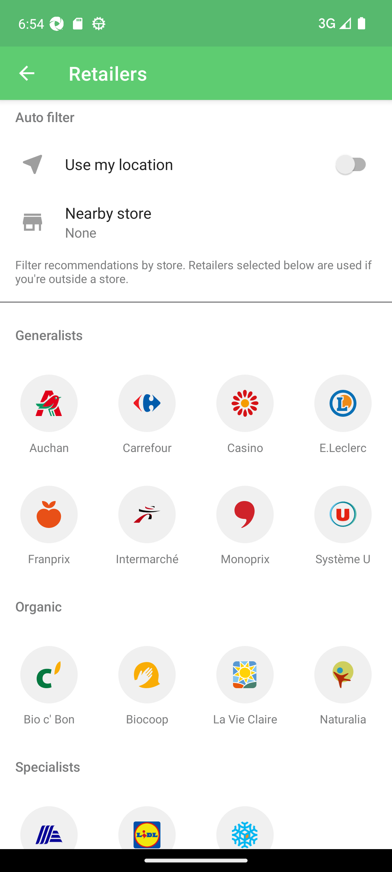 This screenshot has height=872, width=392. What do you see at coordinates (245, 415) in the screenshot?
I see `Casino` at bounding box center [245, 415].